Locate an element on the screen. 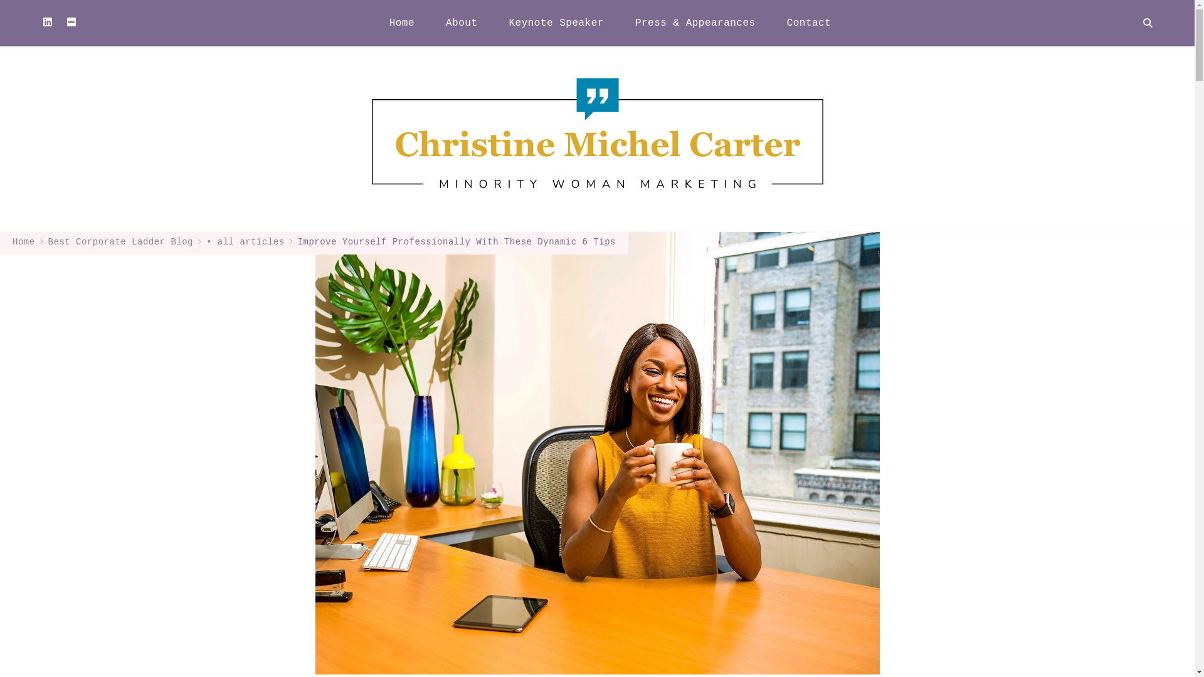 The image size is (1204, 677). Best Corporate Ladder Blog is located at coordinates (120, 242).